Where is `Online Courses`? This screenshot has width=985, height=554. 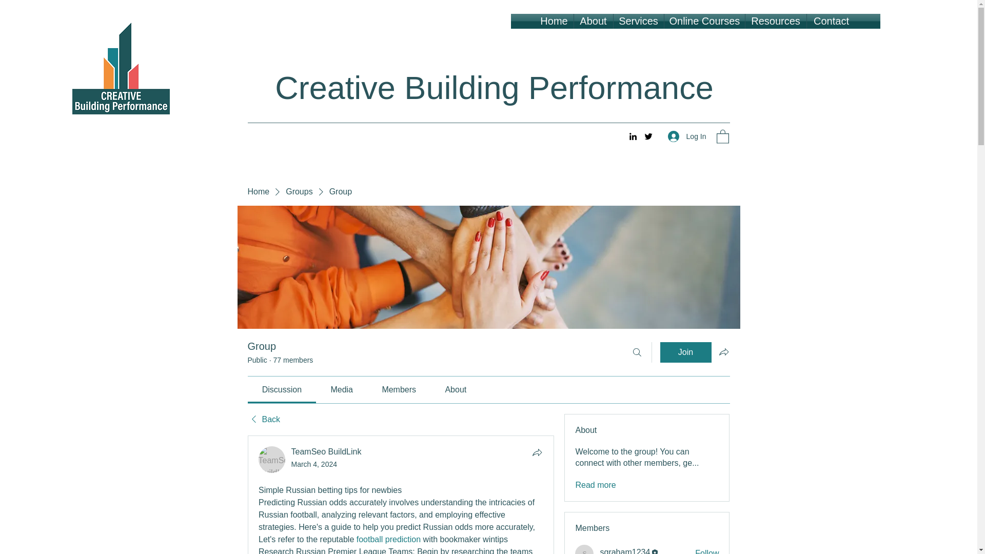 Online Courses is located at coordinates (704, 22).